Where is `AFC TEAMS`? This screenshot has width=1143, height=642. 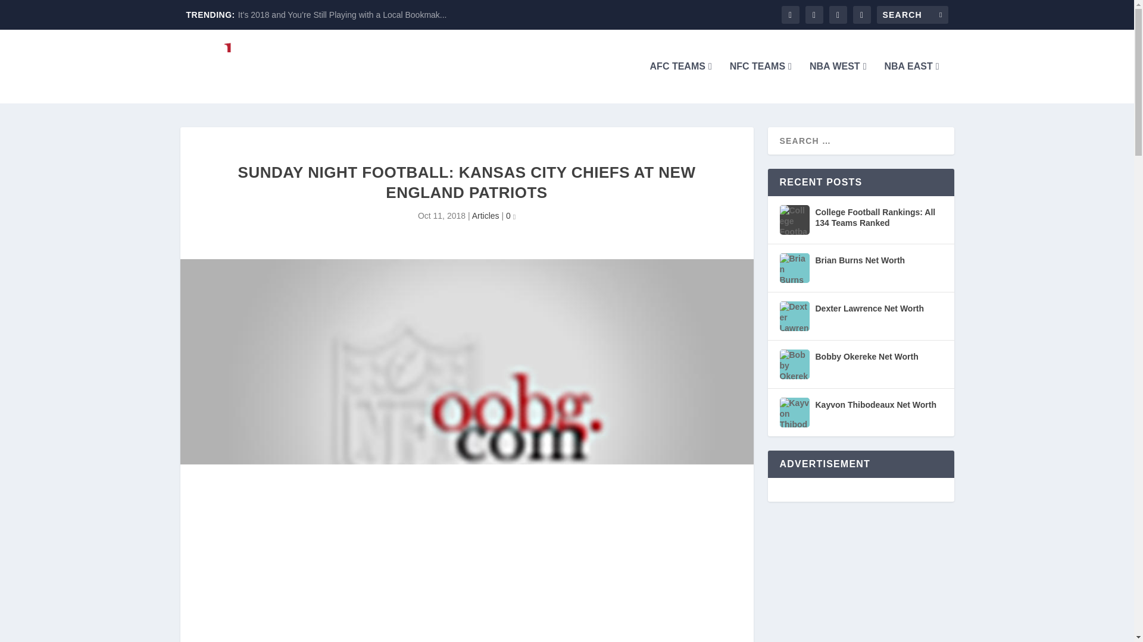 AFC TEAMS is located at coordinates (681, 82).